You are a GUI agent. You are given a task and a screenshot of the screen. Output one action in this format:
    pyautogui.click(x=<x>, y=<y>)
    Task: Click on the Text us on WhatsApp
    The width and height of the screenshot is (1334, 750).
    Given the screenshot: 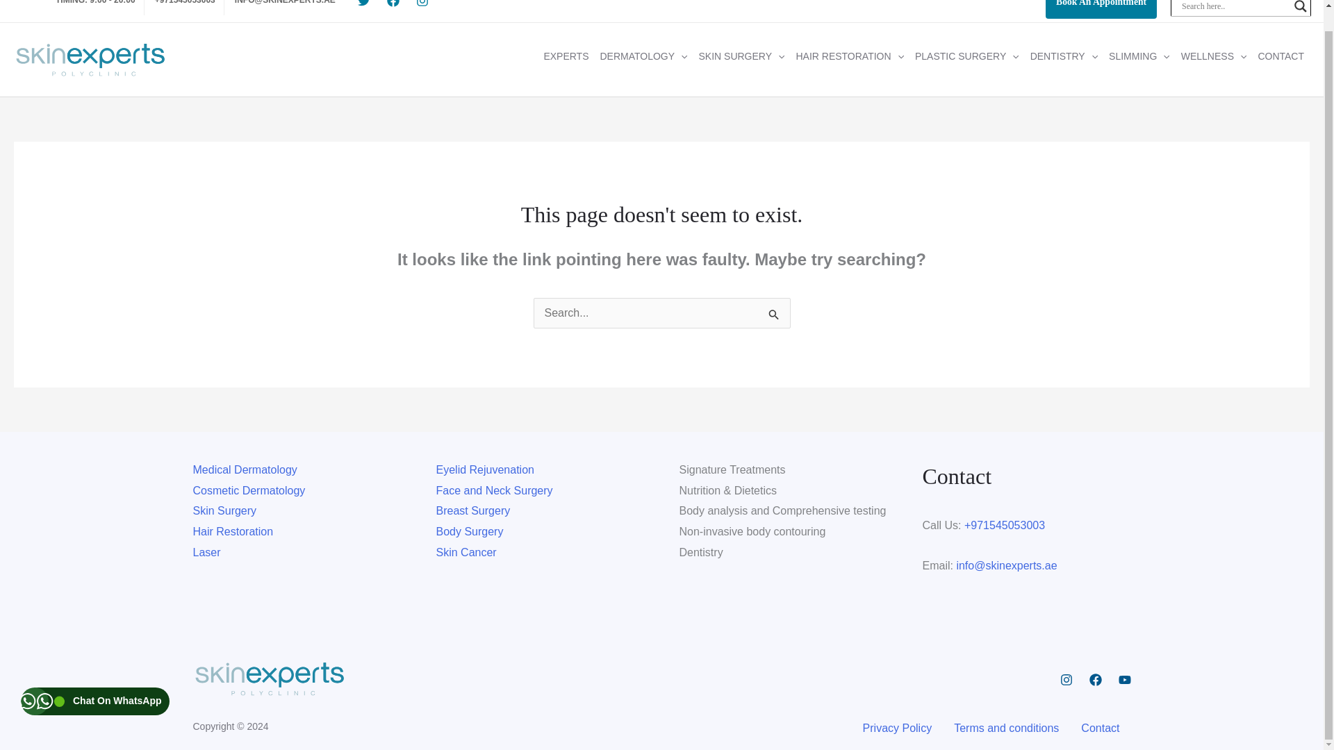 What is the action you would take?
    pyautogui.click(x=94, y=678)
    